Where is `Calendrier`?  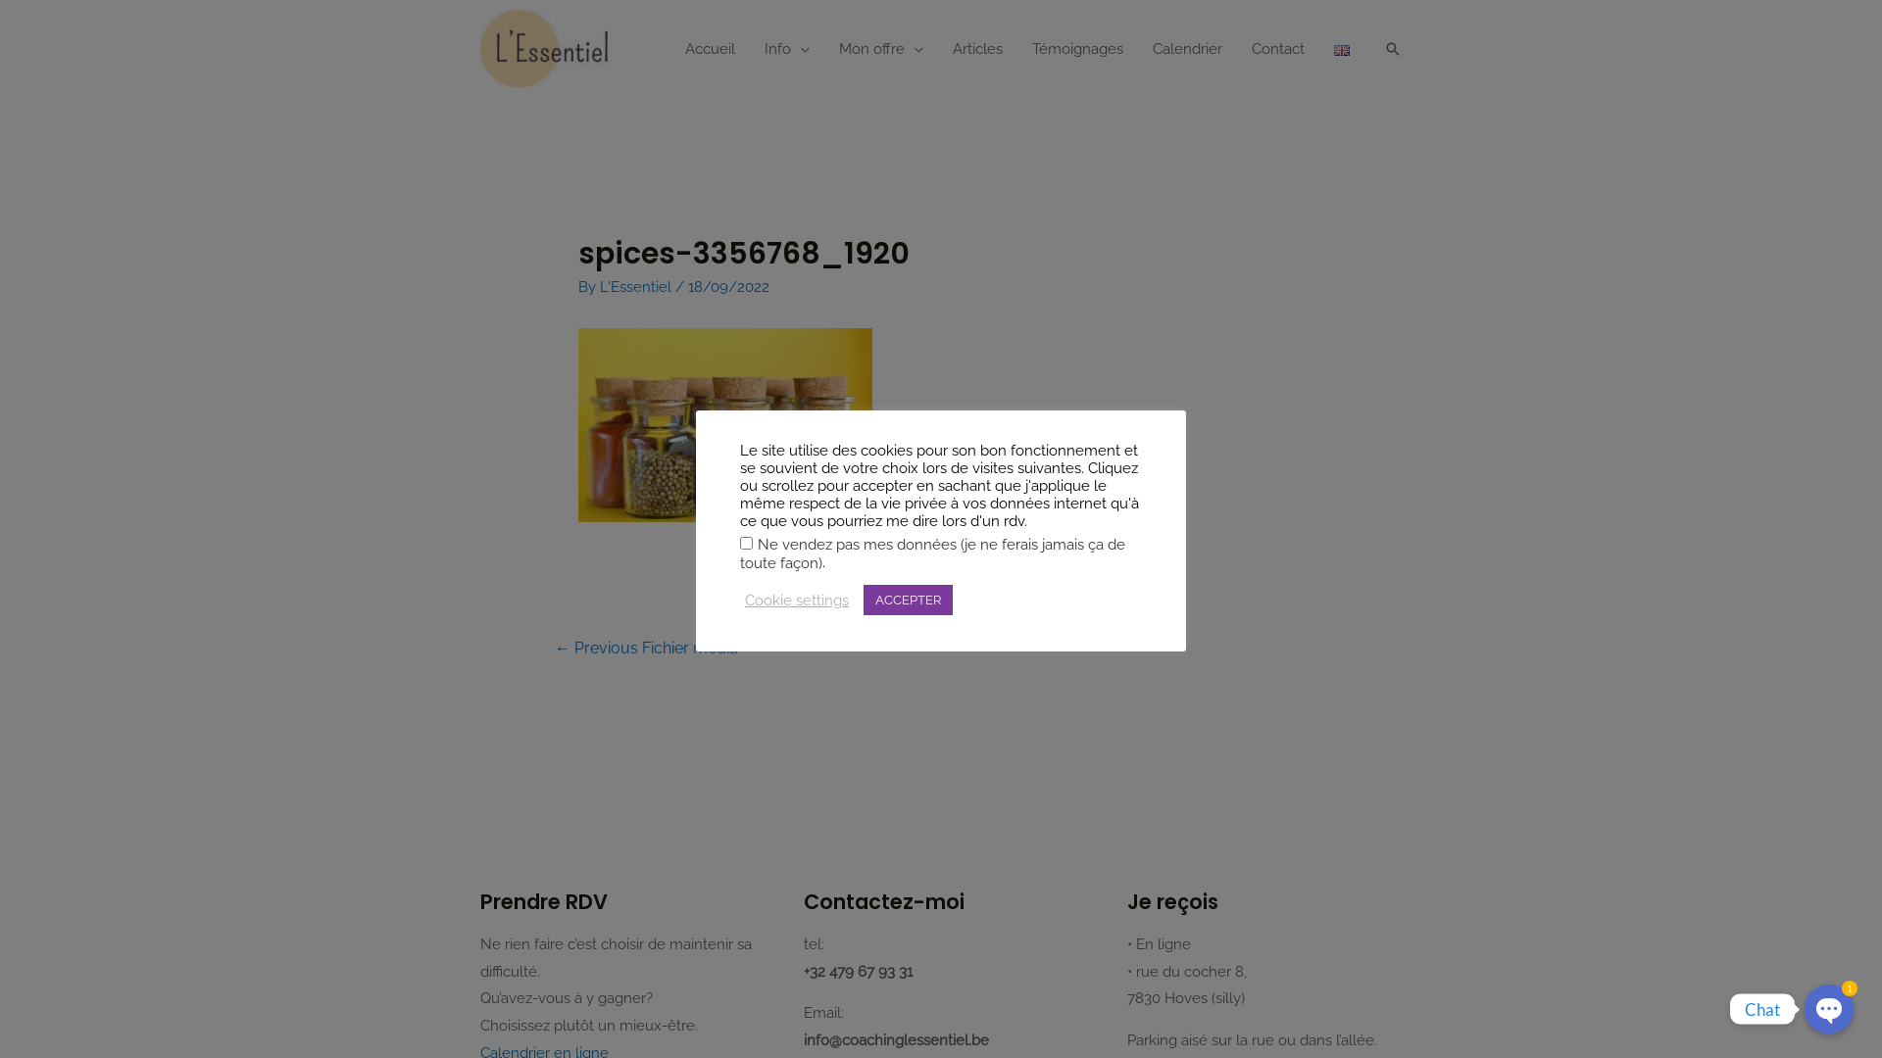
Calendrier is located at coordinates (1188, 49).